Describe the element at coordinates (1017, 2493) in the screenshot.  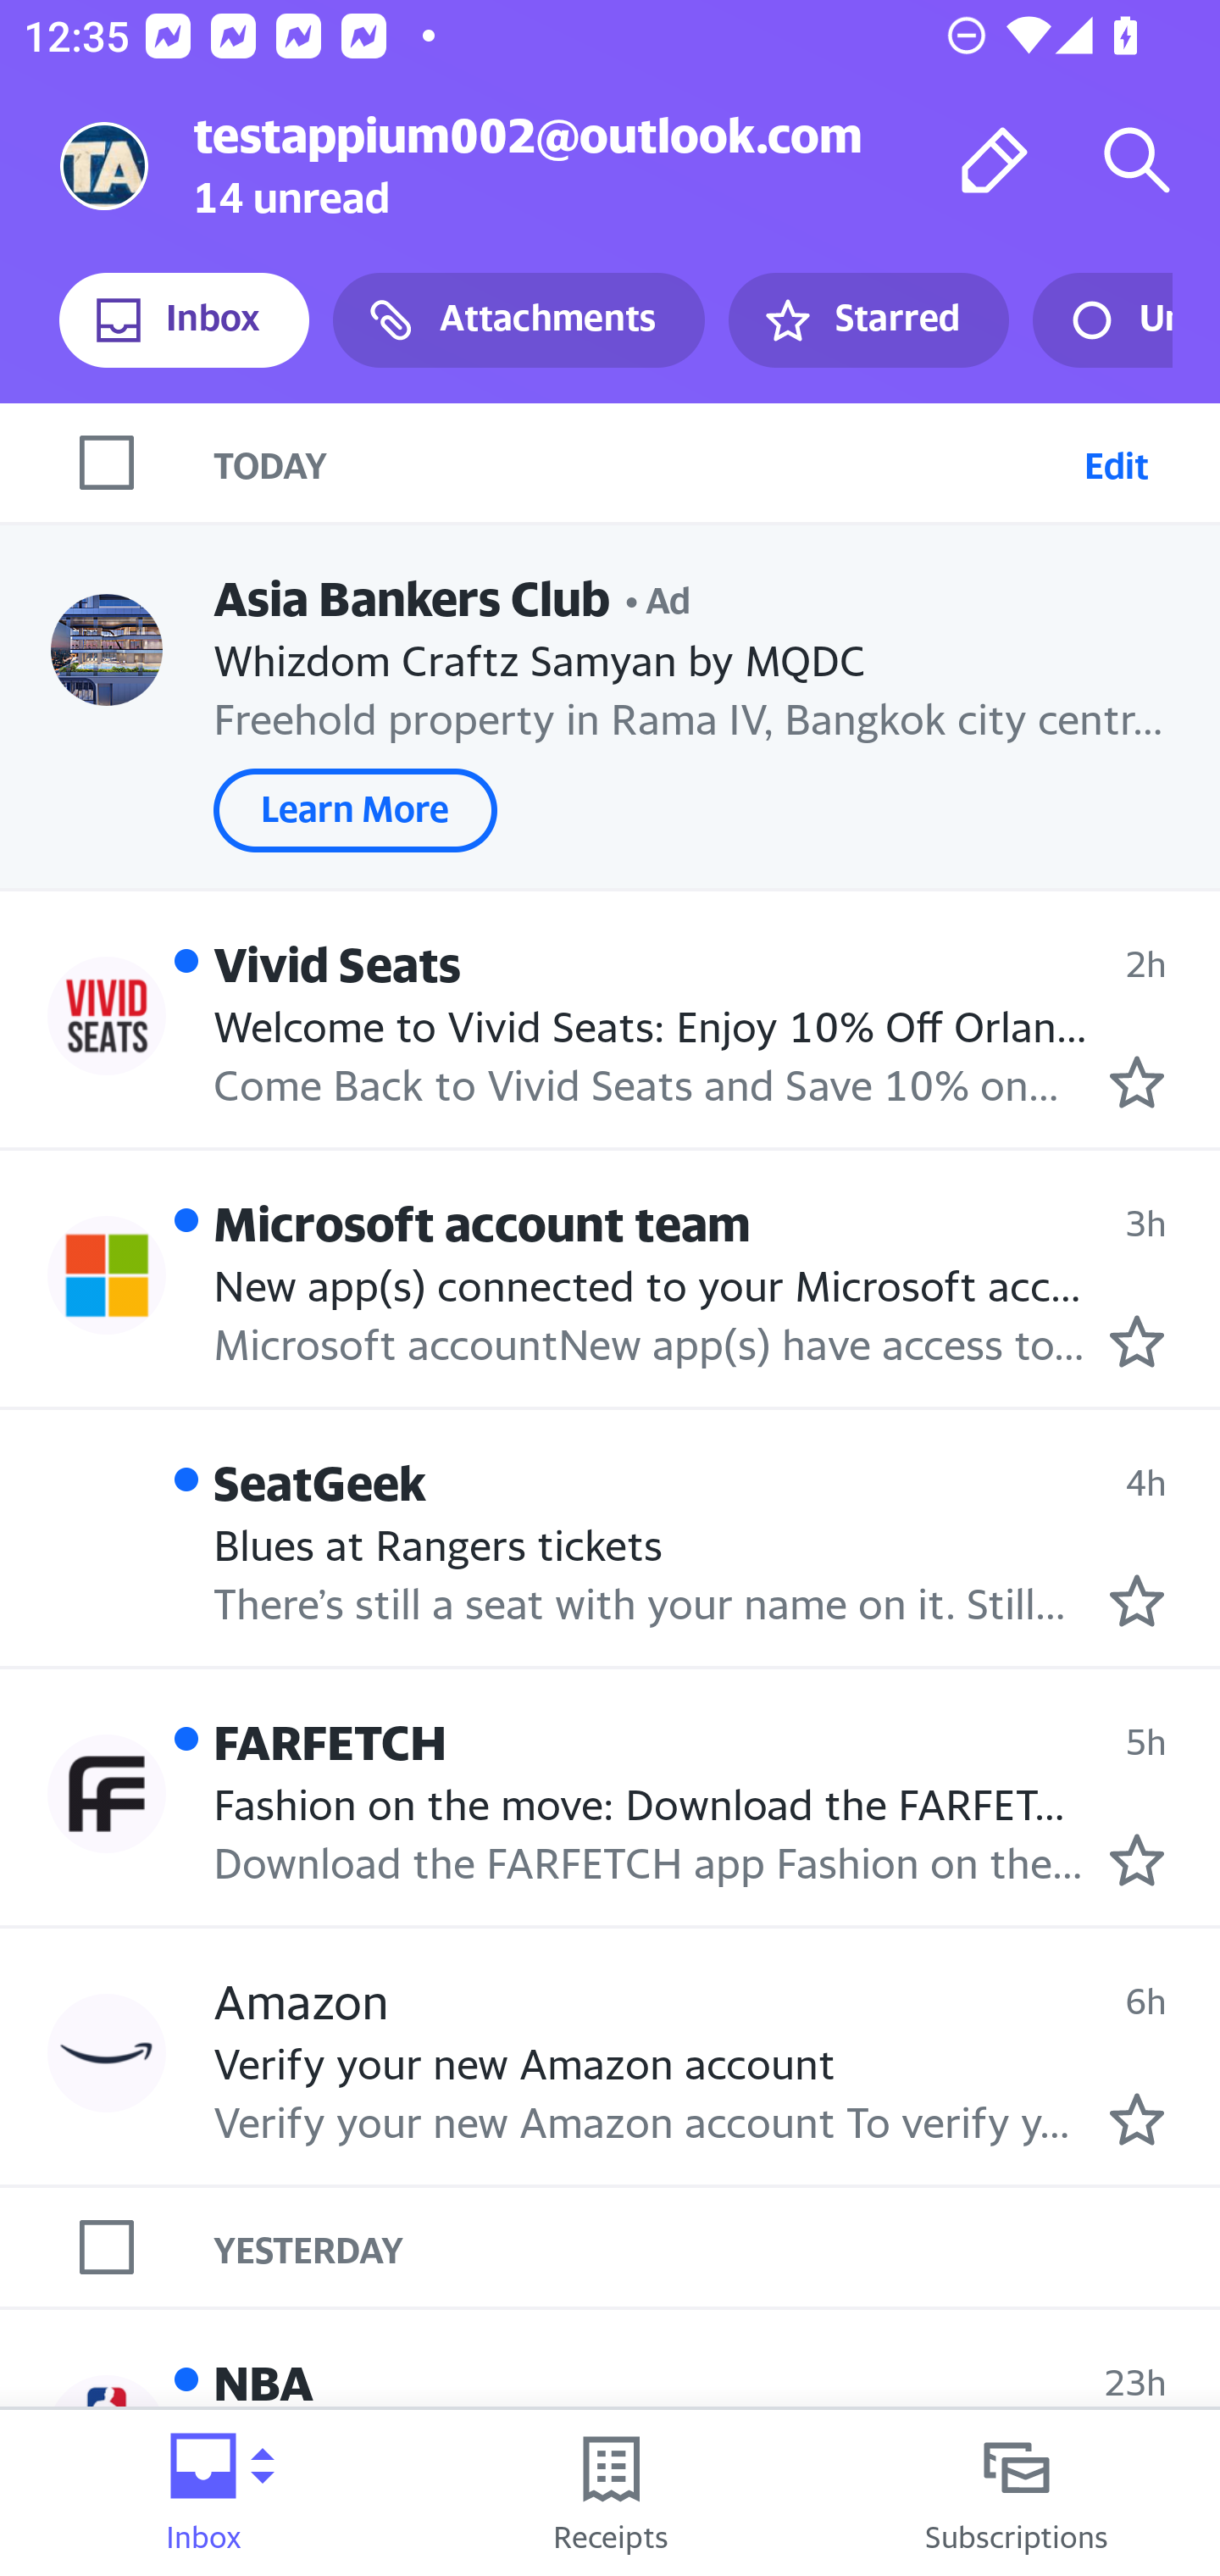
I see `Subscriptions` at that location.